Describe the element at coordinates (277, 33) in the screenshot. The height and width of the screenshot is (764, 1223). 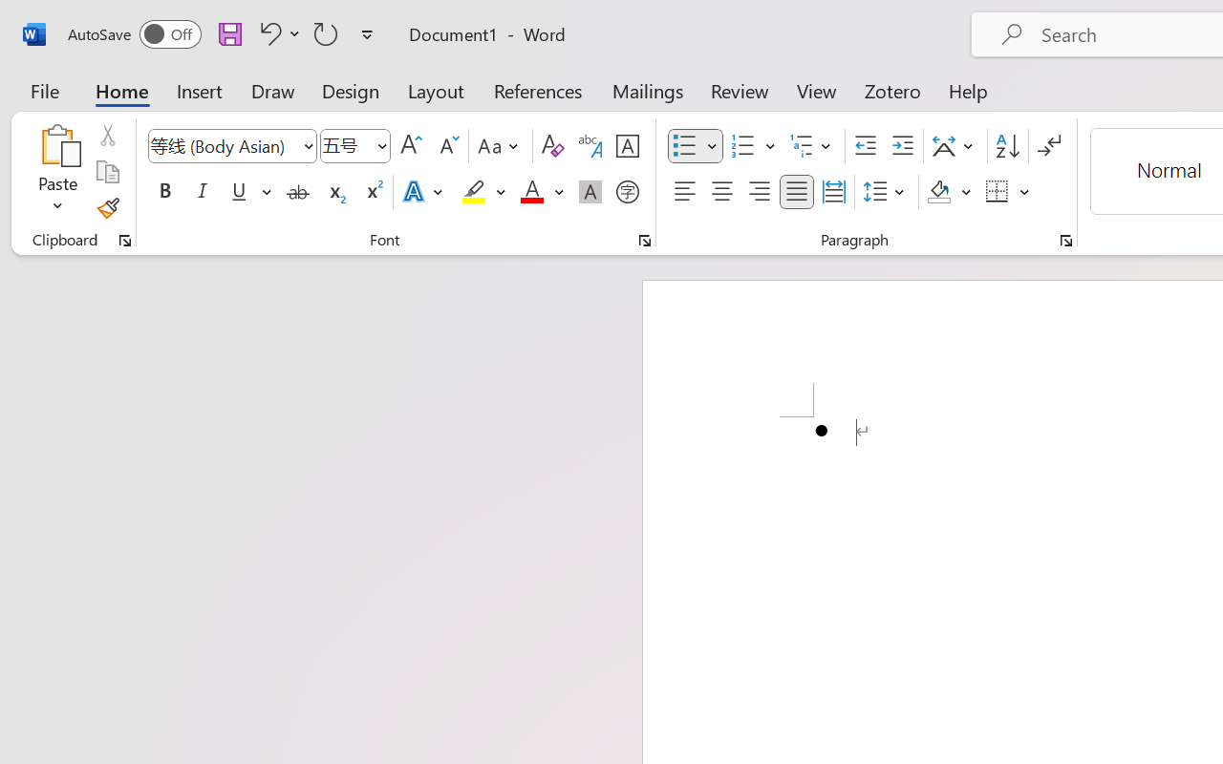
I see `Undo Bullet Default` at that location.